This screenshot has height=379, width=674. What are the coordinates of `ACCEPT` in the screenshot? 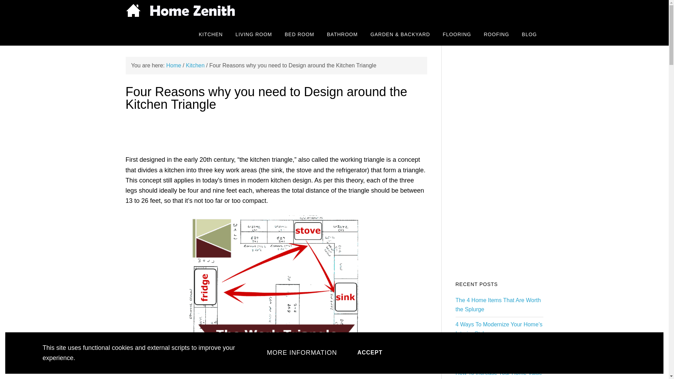 It's located at (370, 353).